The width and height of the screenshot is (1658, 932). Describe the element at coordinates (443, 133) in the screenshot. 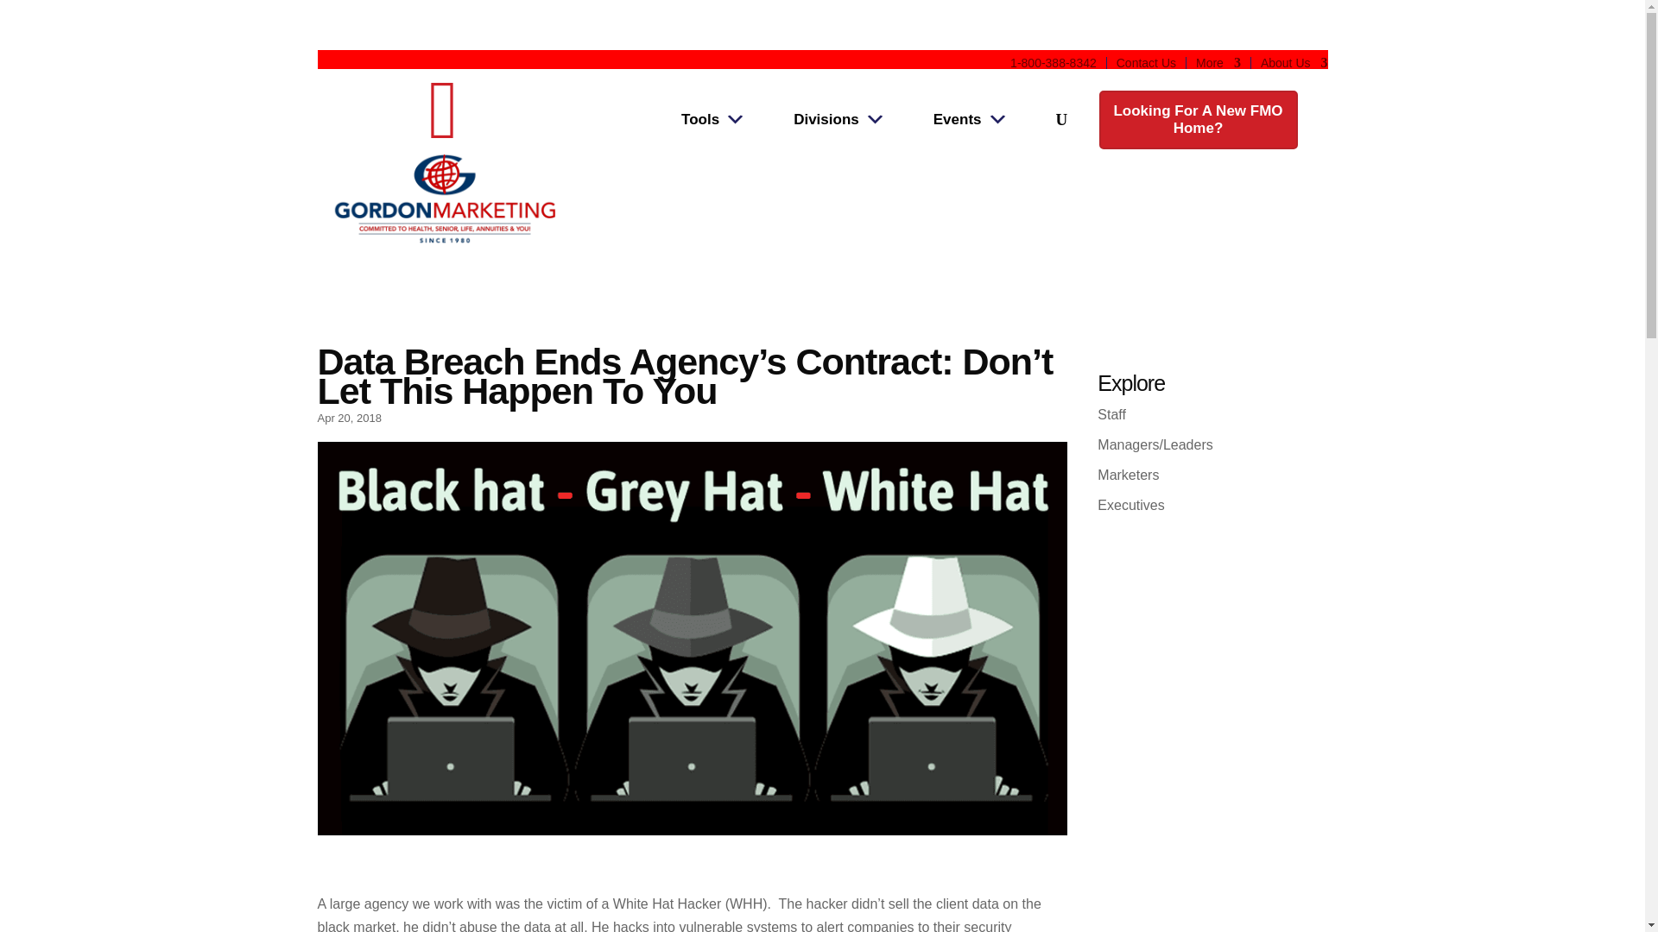

I see `Hacker chart` at that location.